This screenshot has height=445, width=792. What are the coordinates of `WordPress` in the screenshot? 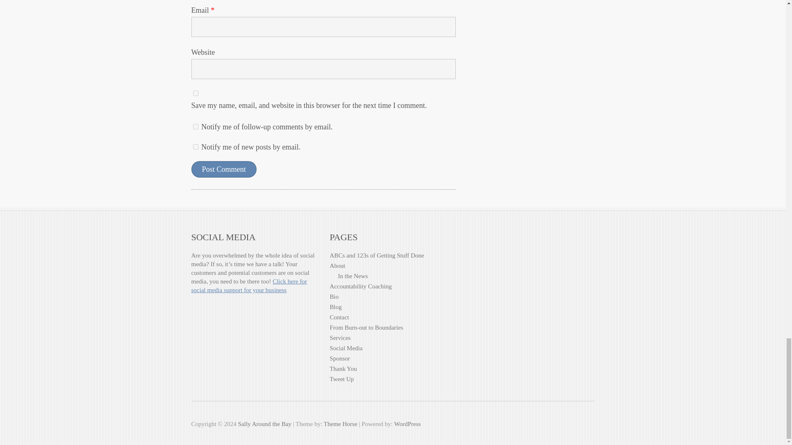 It's located at (407, 424).